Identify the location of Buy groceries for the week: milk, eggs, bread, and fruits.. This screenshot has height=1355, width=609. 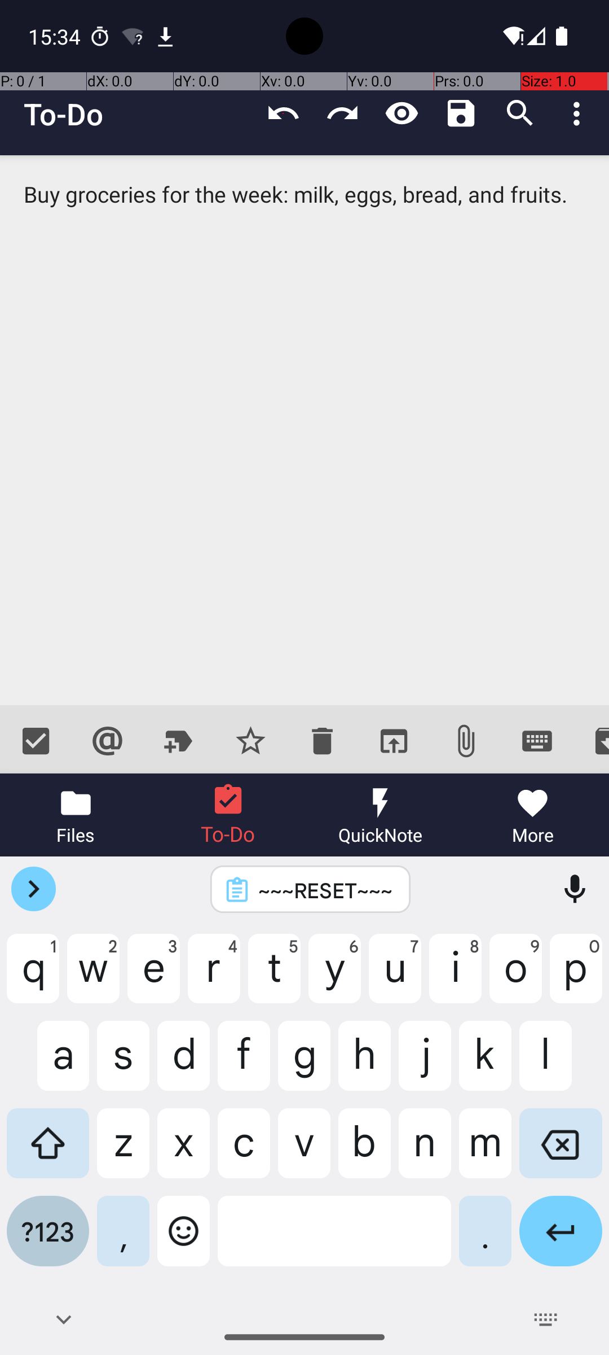
(304, 430).